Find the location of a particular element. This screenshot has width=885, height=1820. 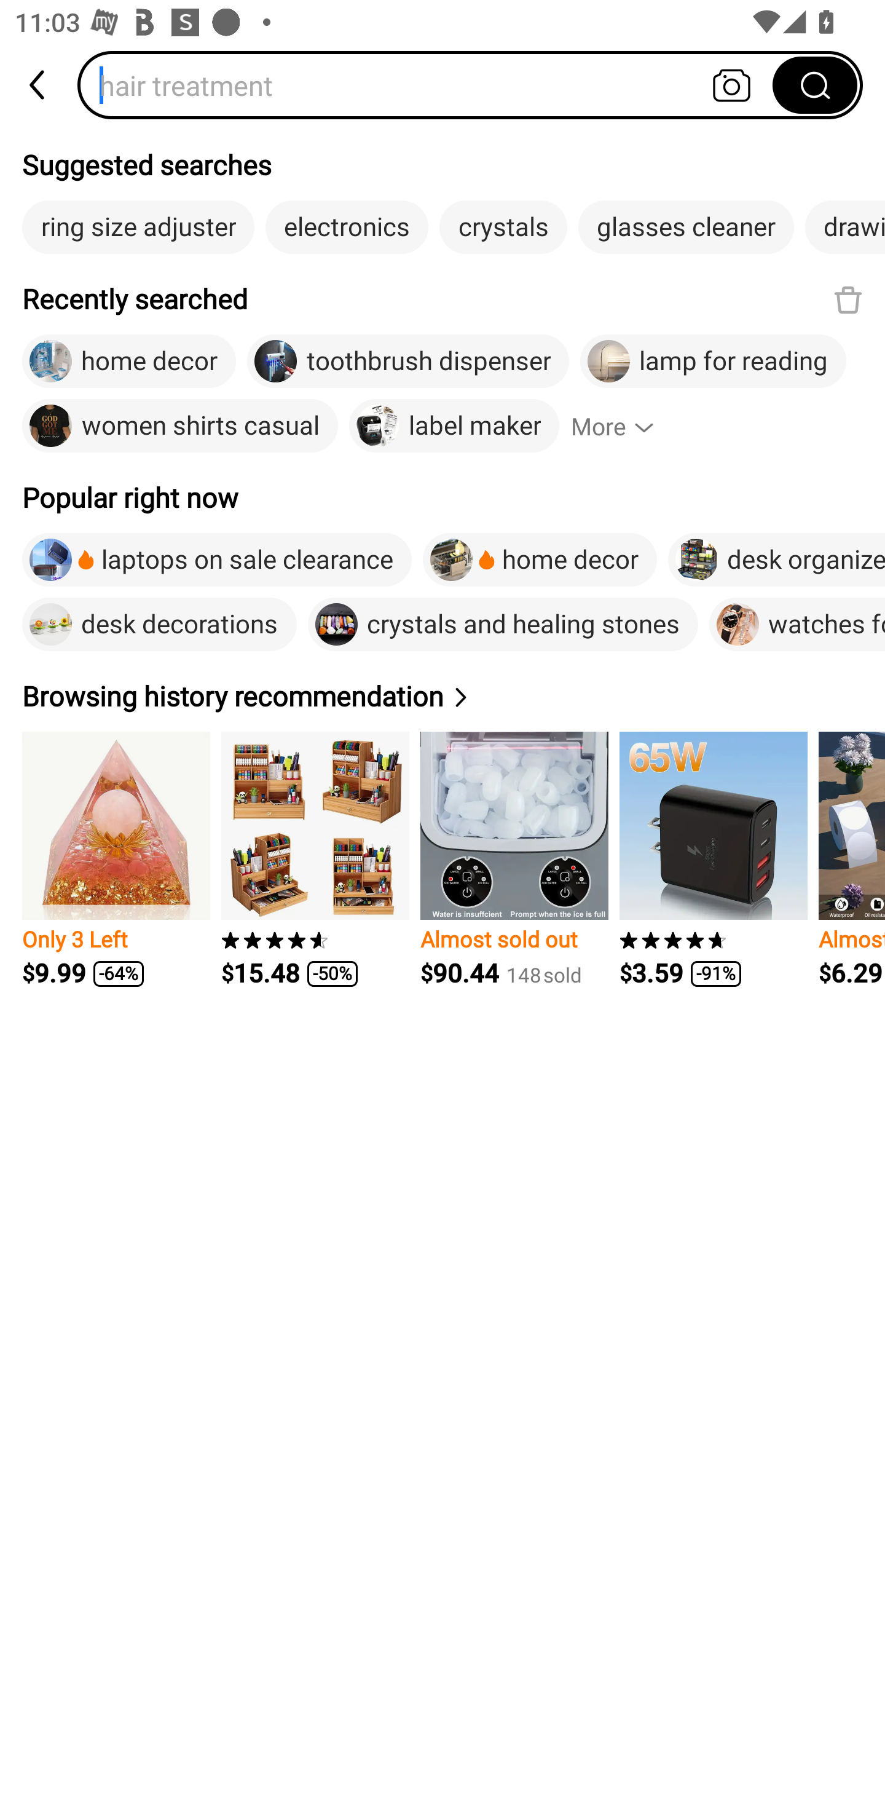

home decor is located at coordinates (540, 560).